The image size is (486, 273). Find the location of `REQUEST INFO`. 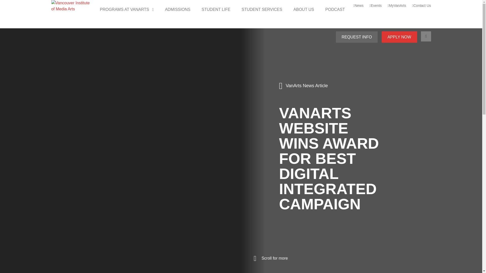

REQUEST INFO is located at coordinates (356, 37).